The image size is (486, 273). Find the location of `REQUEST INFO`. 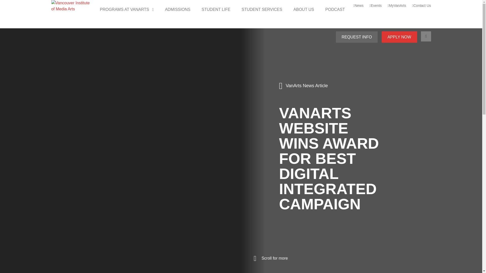

REQUEST INFO is located at coordinates (356, 37).